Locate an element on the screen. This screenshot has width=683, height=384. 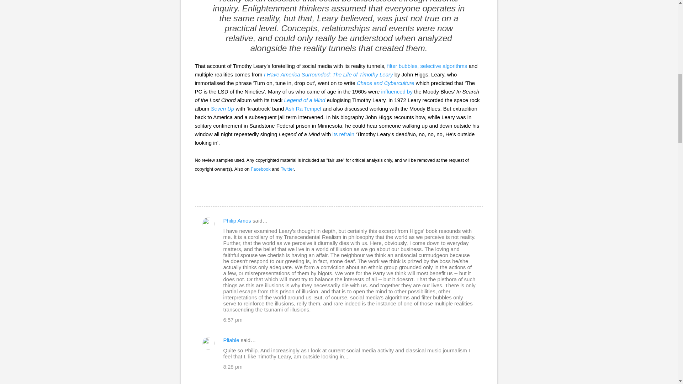
8:28 pm is located at coordinates (233, 367).